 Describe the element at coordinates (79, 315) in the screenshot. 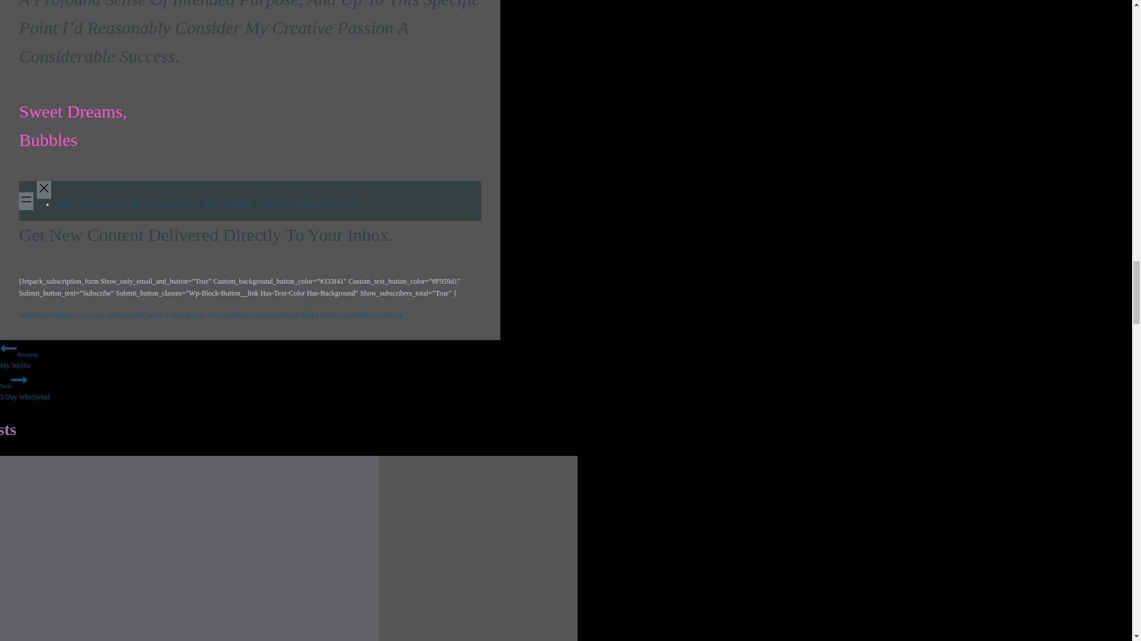

I see `coronavirus covid-19` at that location.